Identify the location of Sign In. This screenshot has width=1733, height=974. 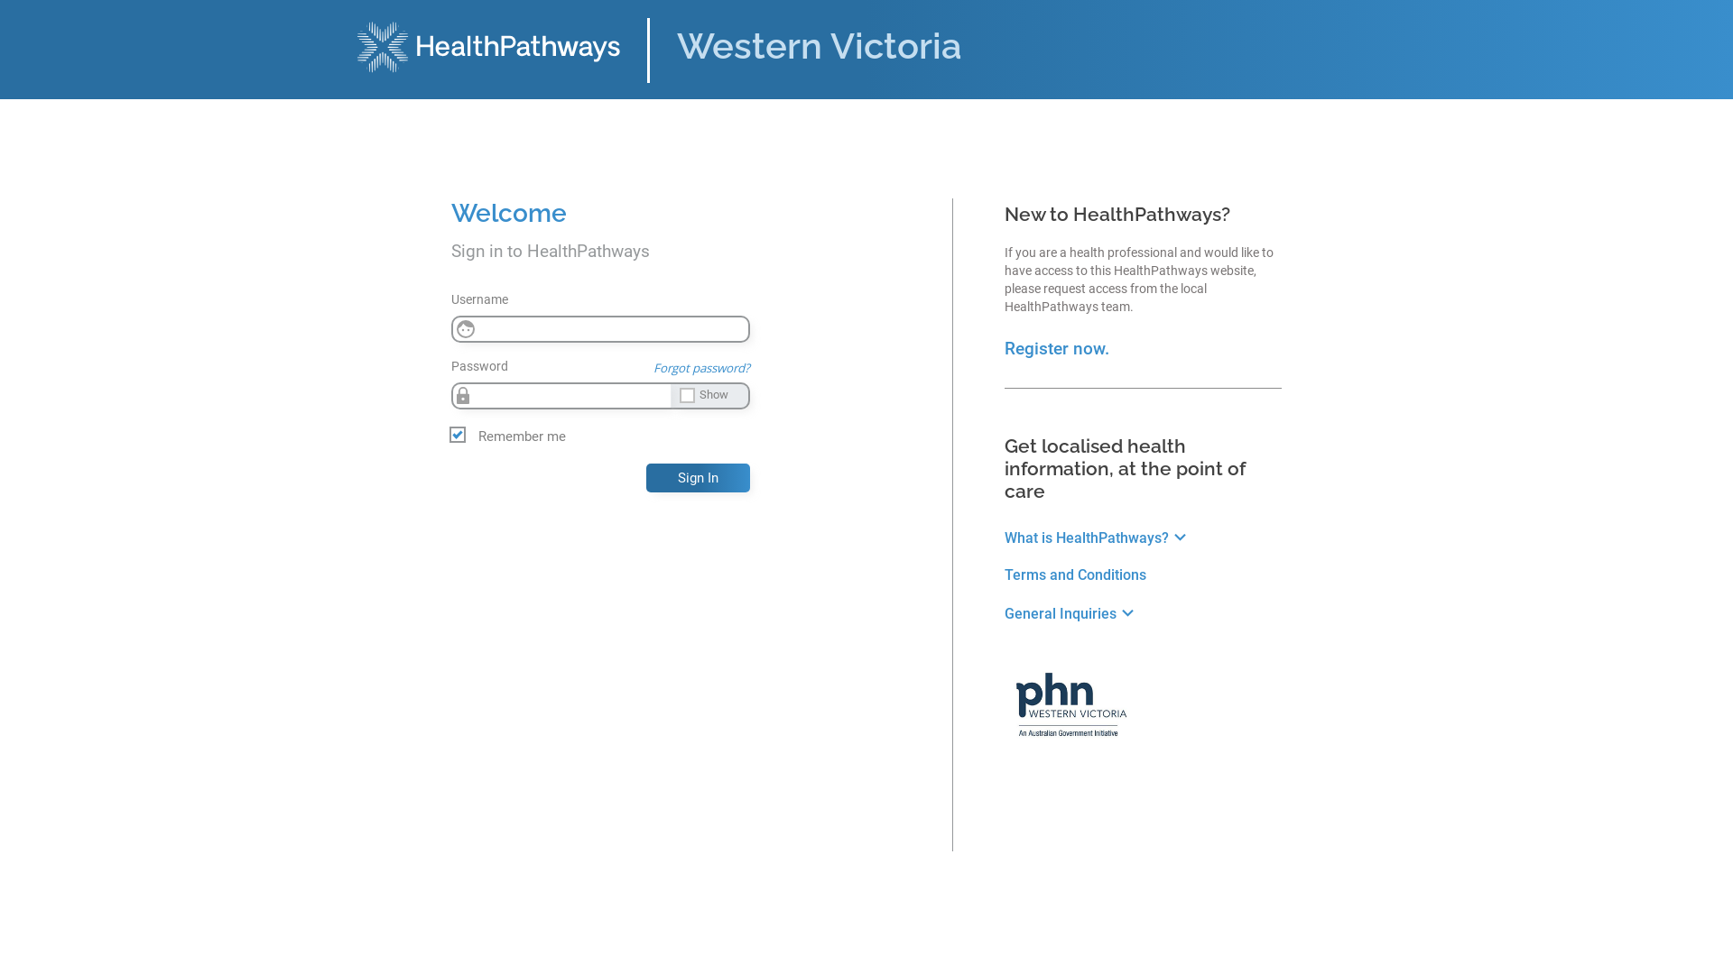
(699, 478).